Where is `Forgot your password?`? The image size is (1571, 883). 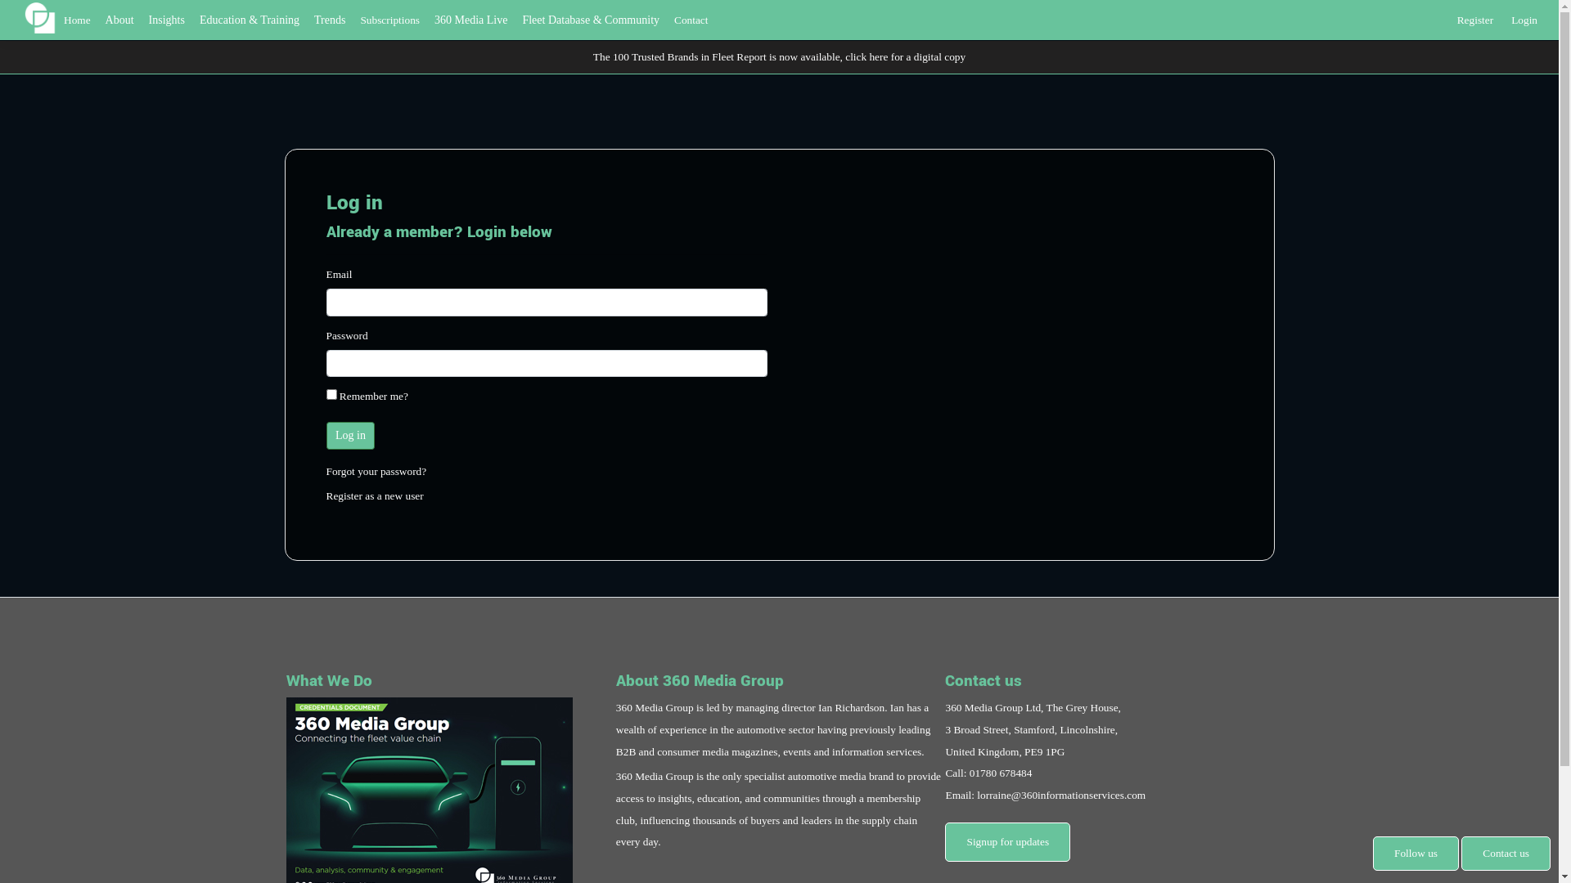
Forgot your password? is located at coordinates (376, 471).